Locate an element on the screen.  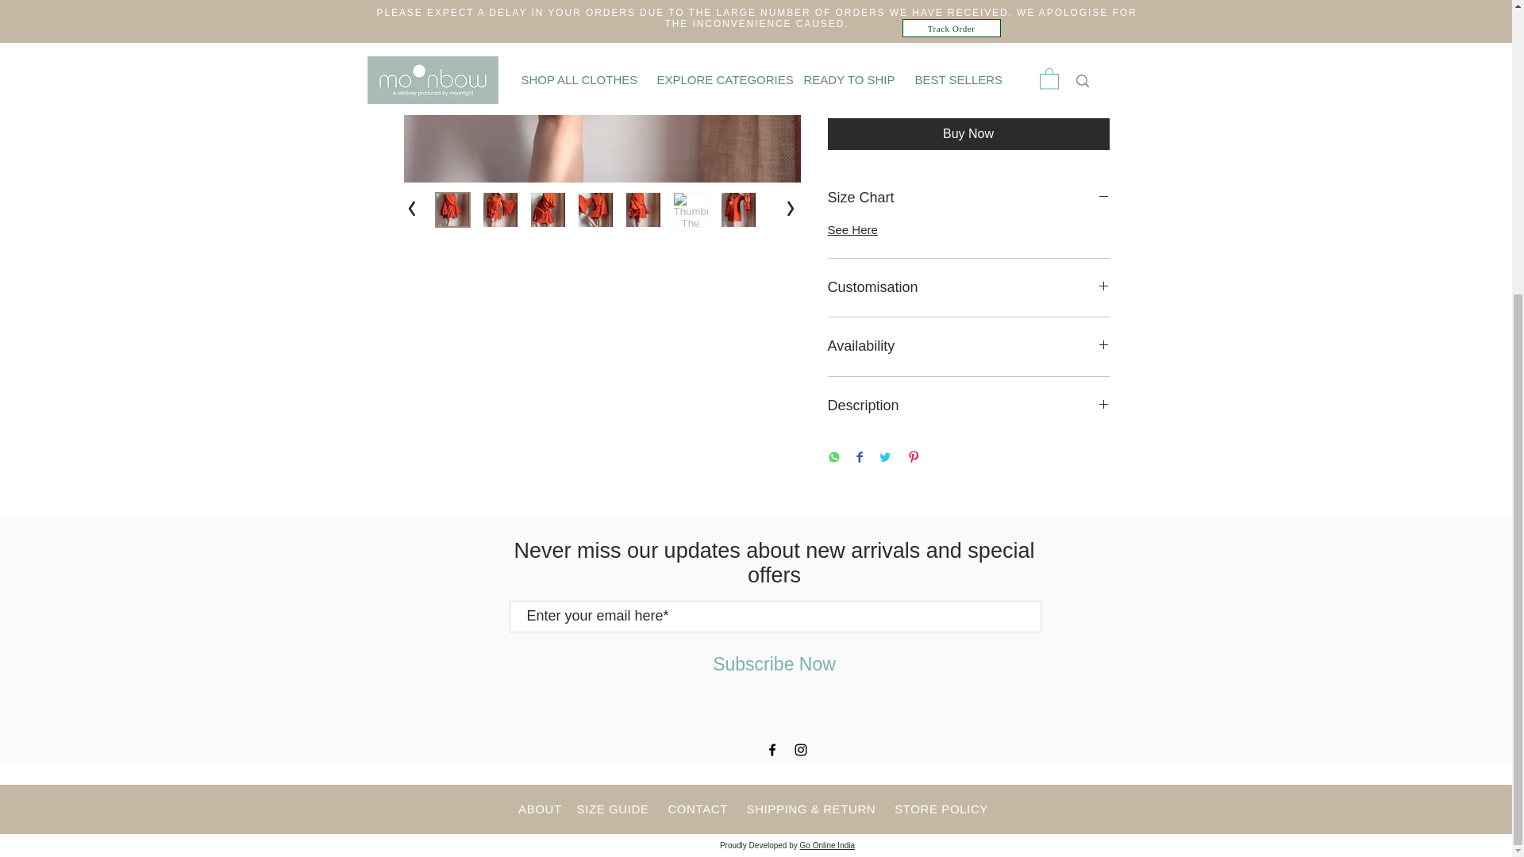
Description is located at coordinates (968, 405).